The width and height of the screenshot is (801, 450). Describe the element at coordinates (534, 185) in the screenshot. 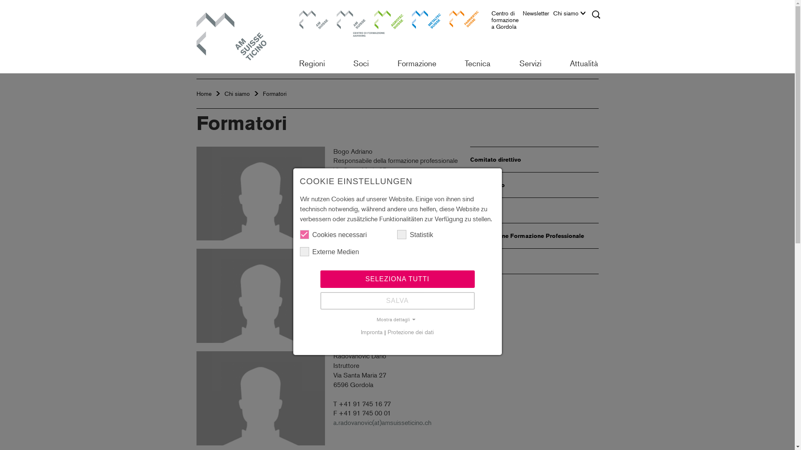

I see `Segretariato` at that location.